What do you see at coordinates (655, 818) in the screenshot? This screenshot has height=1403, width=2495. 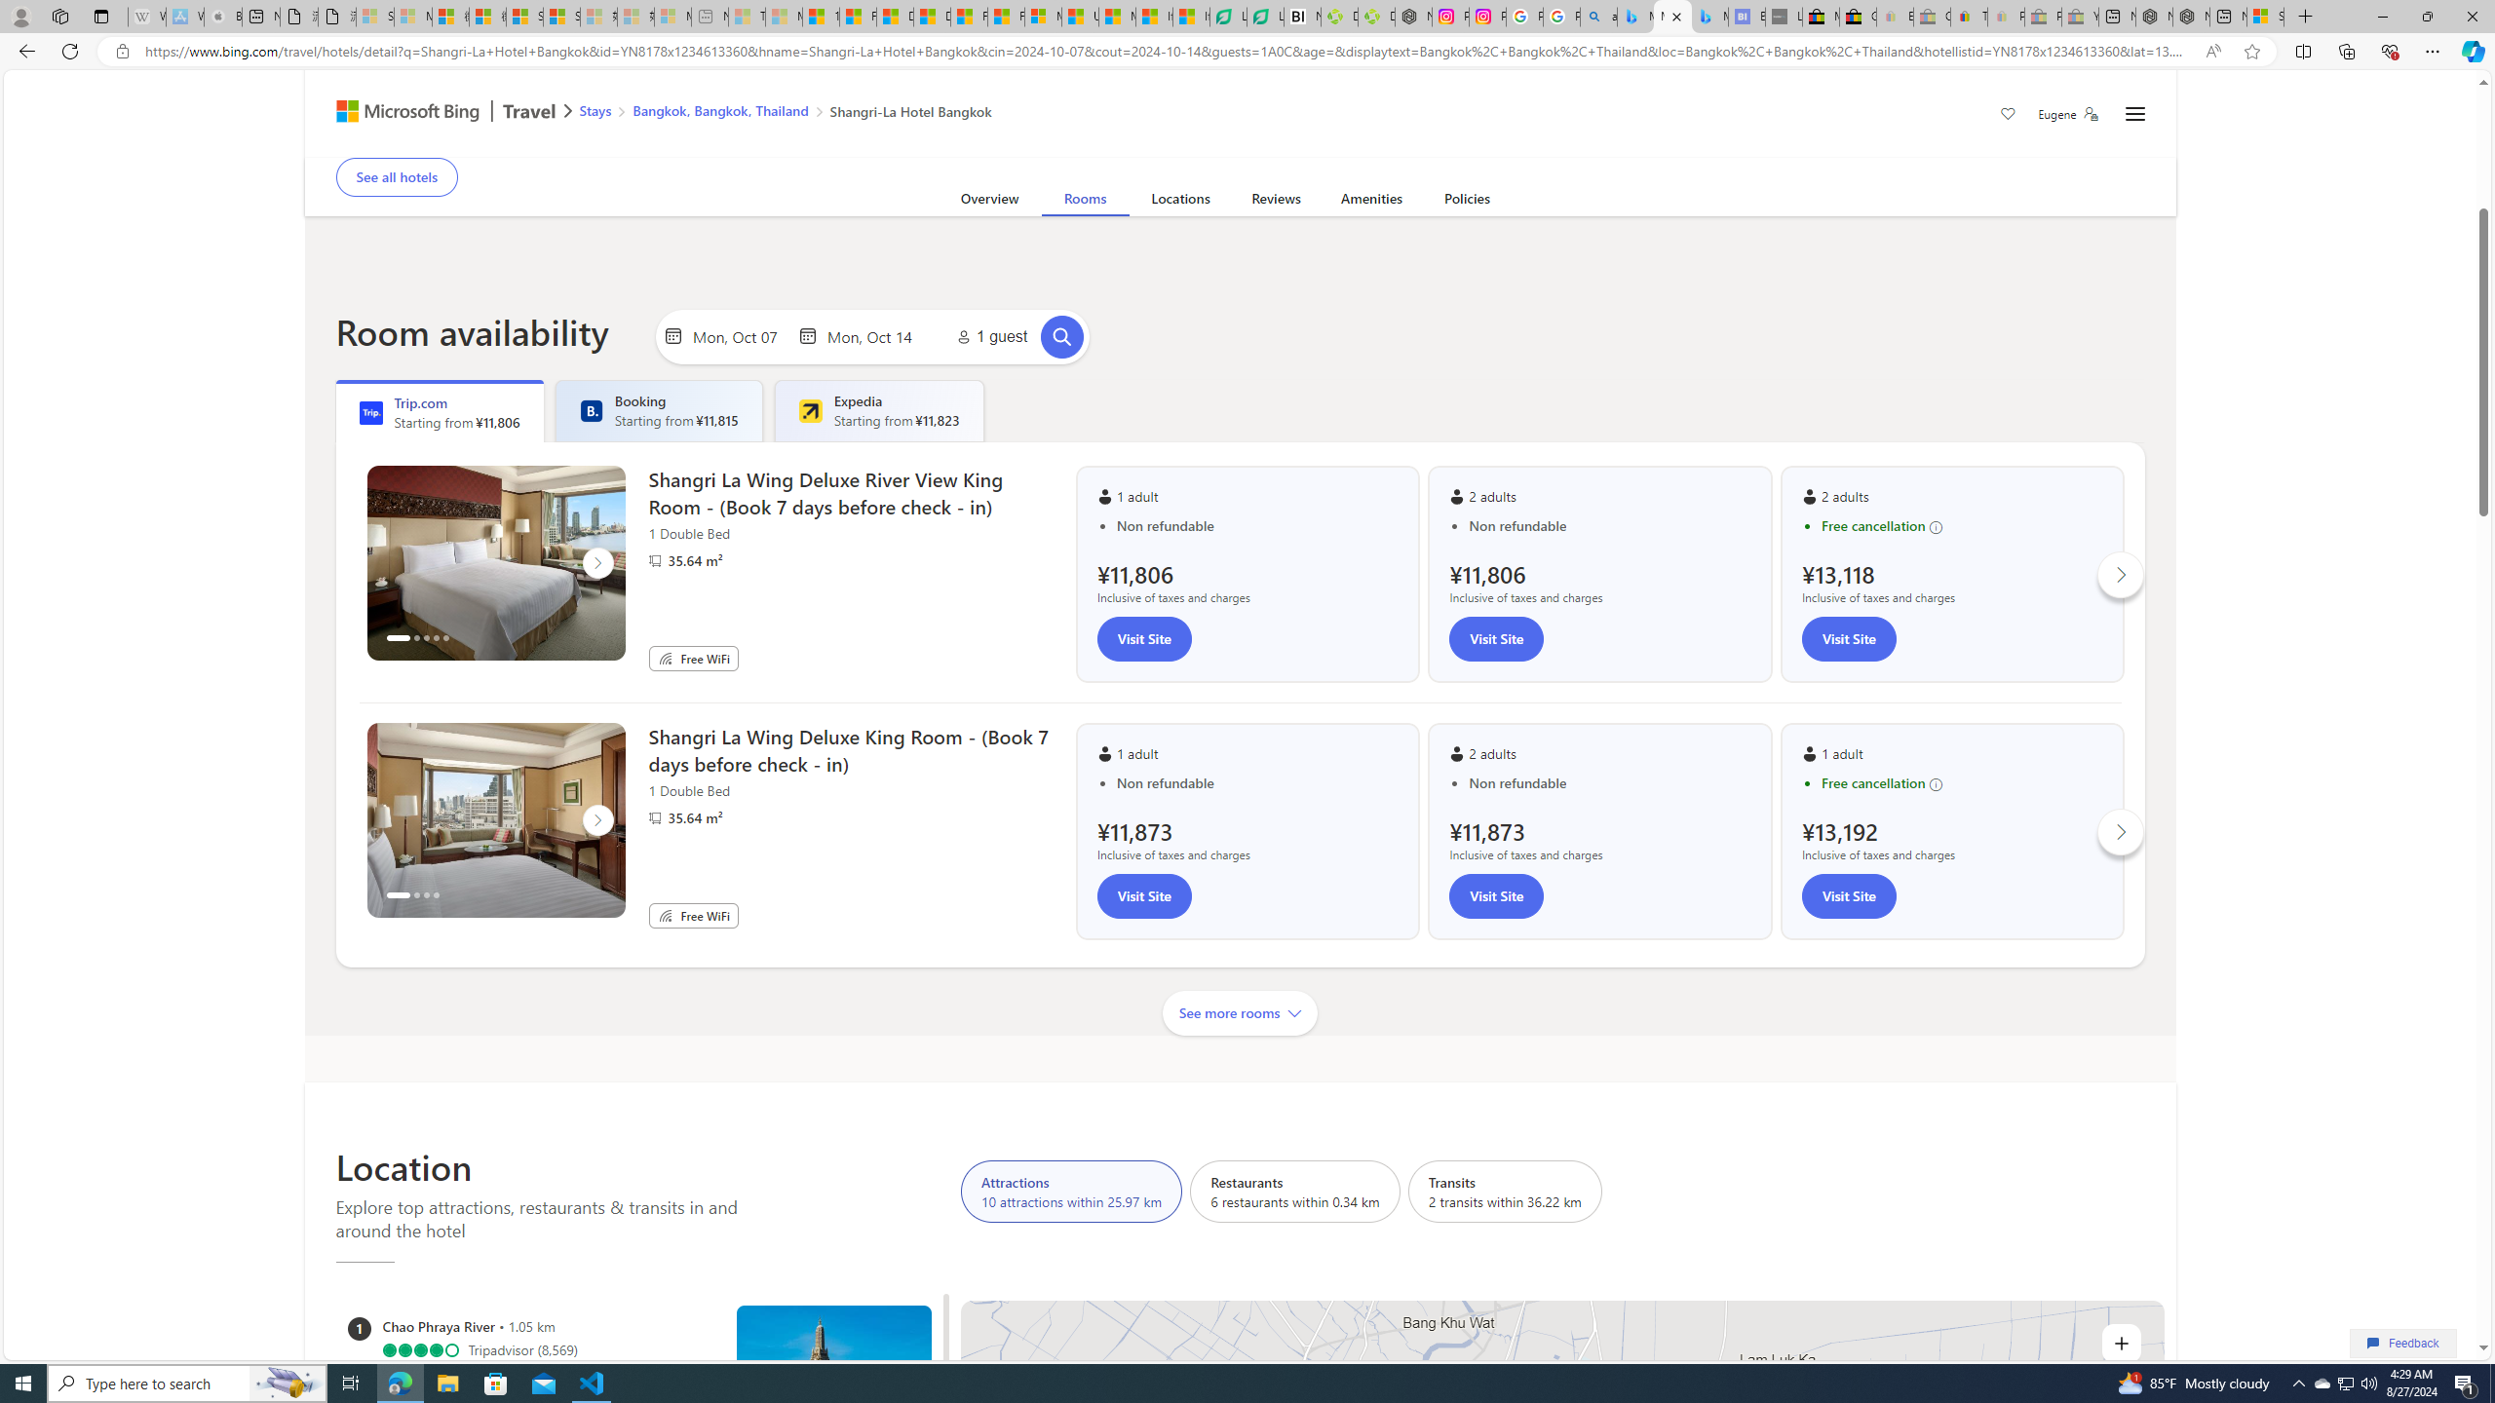 I see `Partner Image` at bounding box center [655, 818].